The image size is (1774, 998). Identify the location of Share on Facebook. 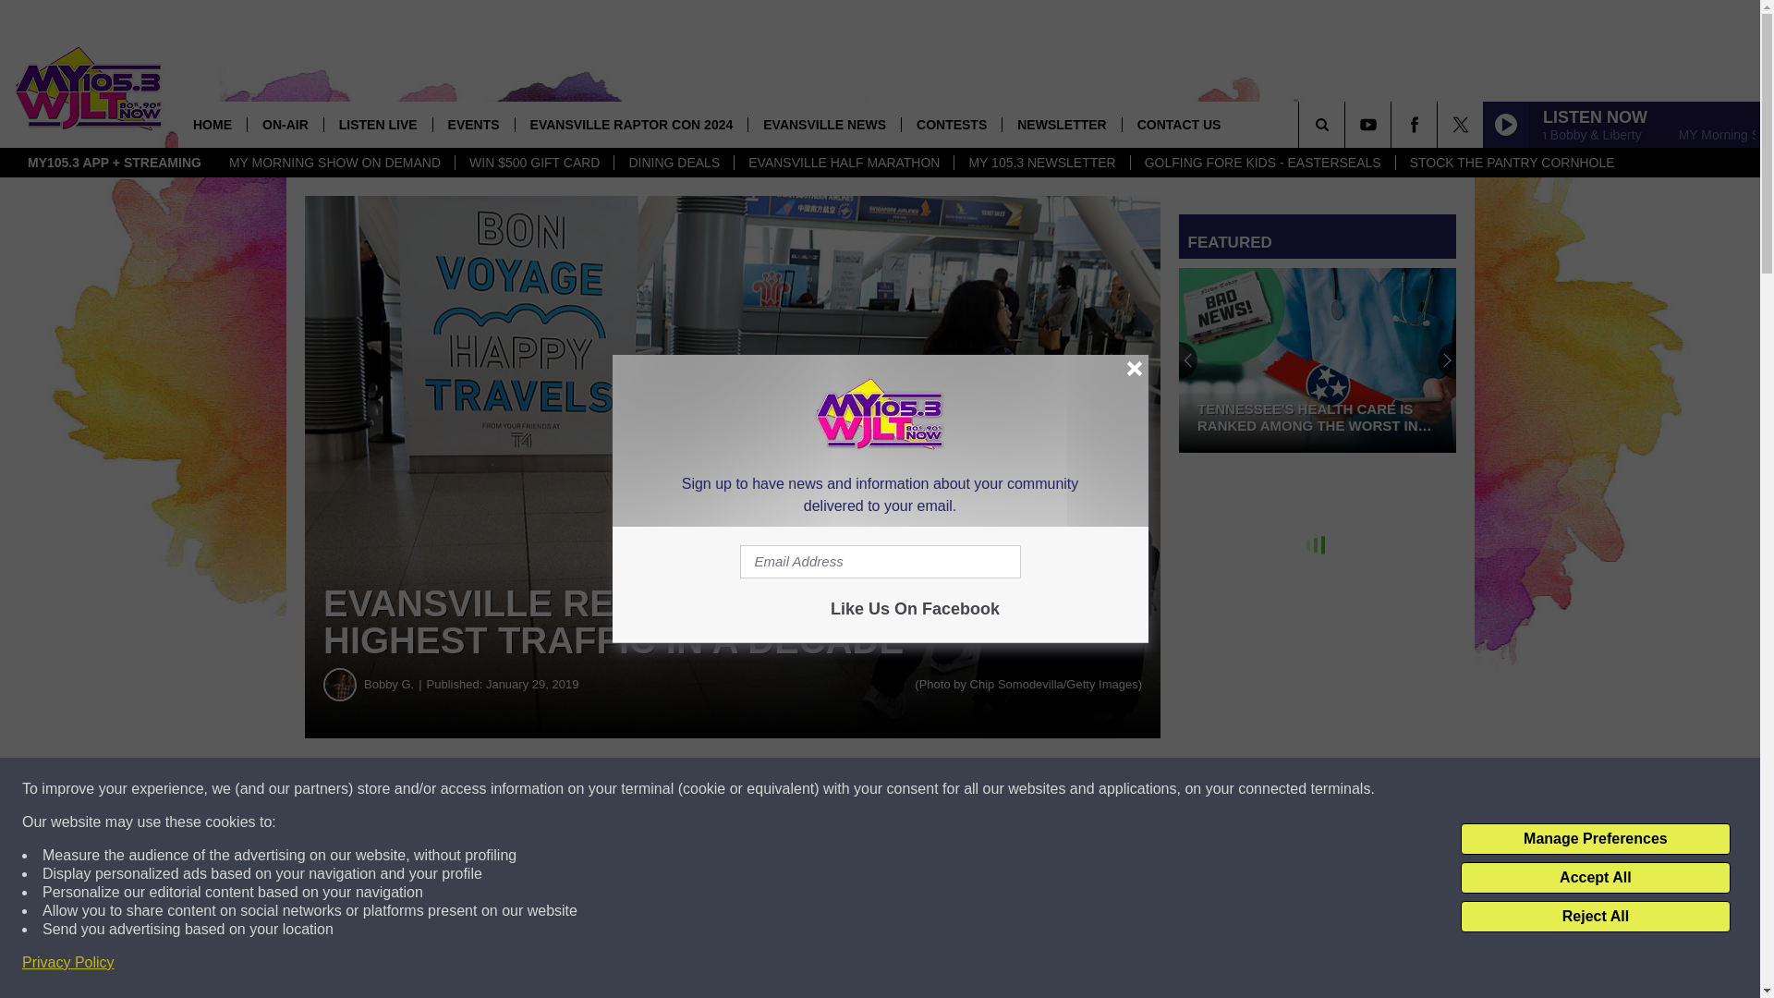
(562, 789).